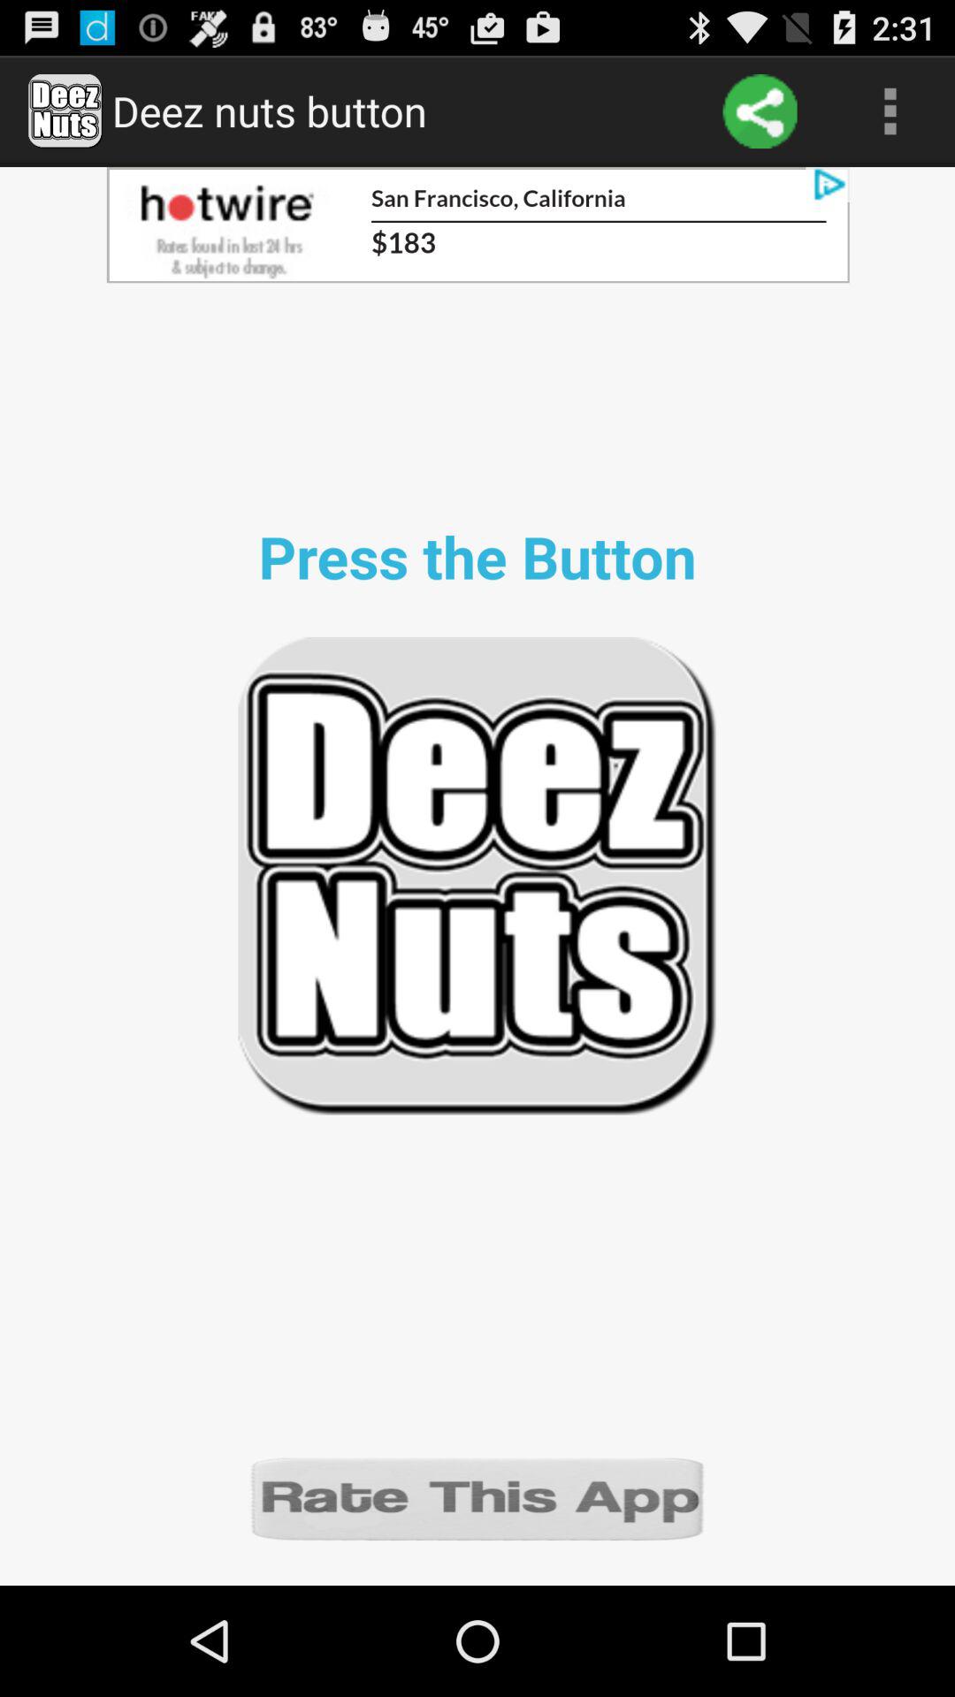 The height and width of the screenshot is (1697, 955). Describe the element at coordinates (477, 224) in the screenshot. I see `advertising bar` at that location.